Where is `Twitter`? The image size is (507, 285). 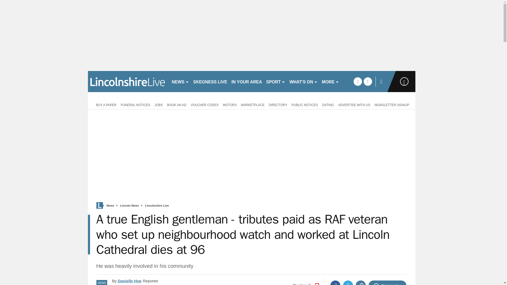 Twitter is located at coordinates (348, 283).